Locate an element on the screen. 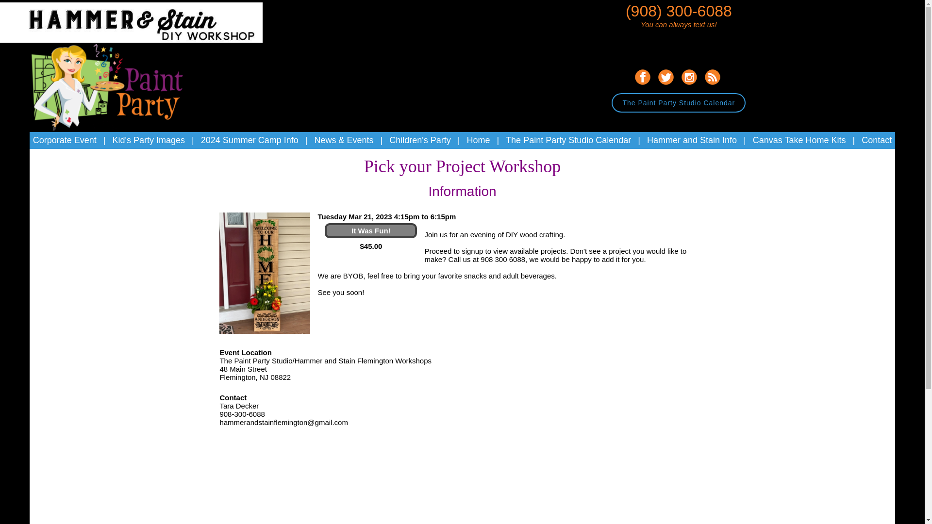 This screenshot has width=932, height=524. The Paint Party Studio is located at coordinates (146, 40).